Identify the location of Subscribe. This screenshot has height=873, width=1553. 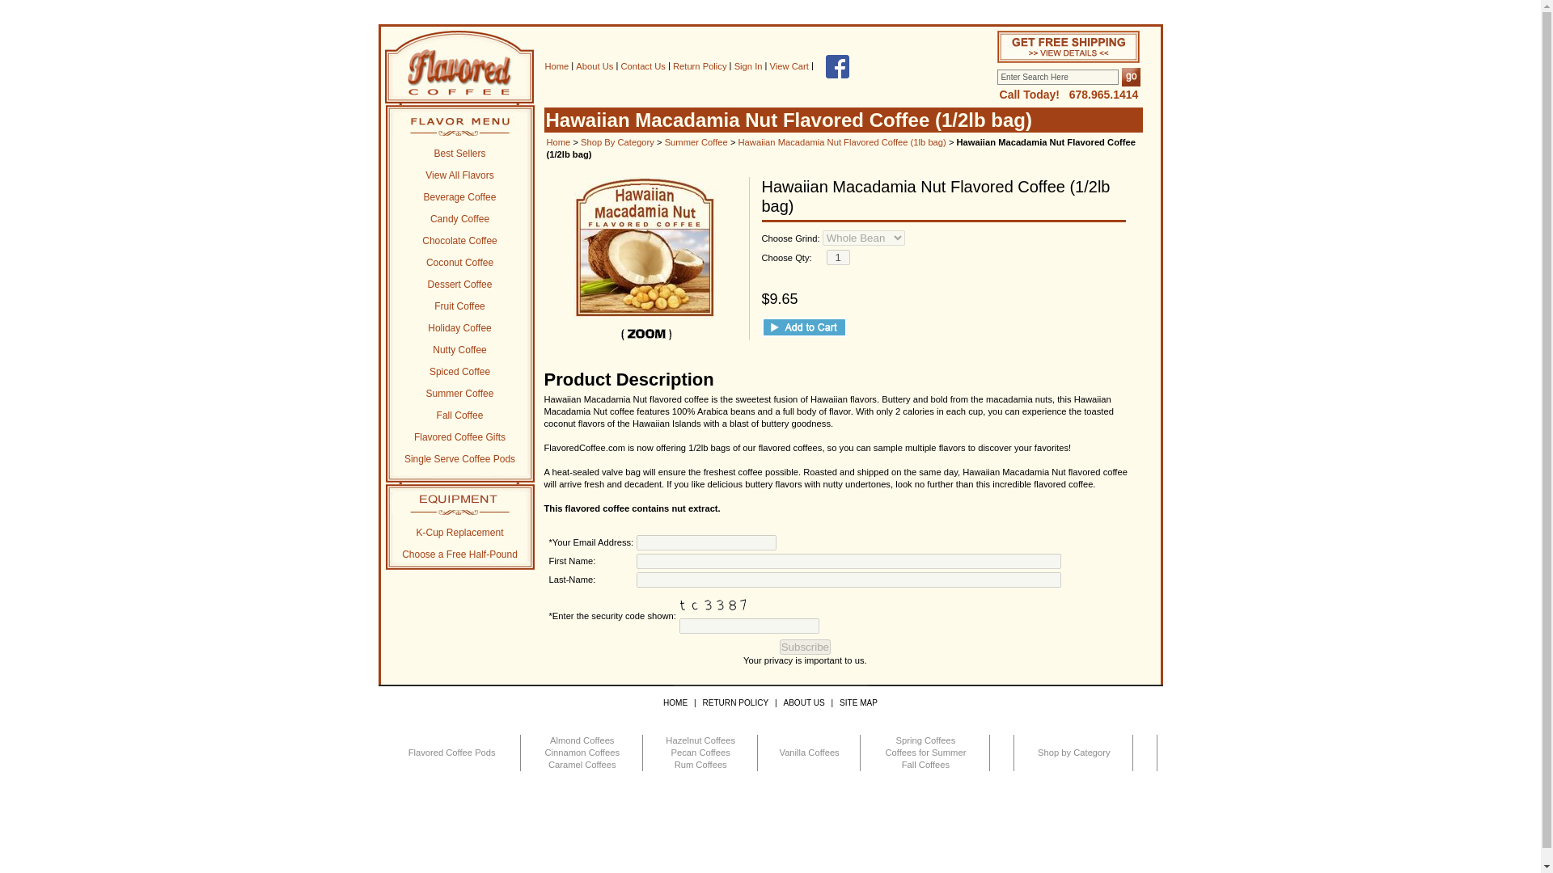
(805, 647).